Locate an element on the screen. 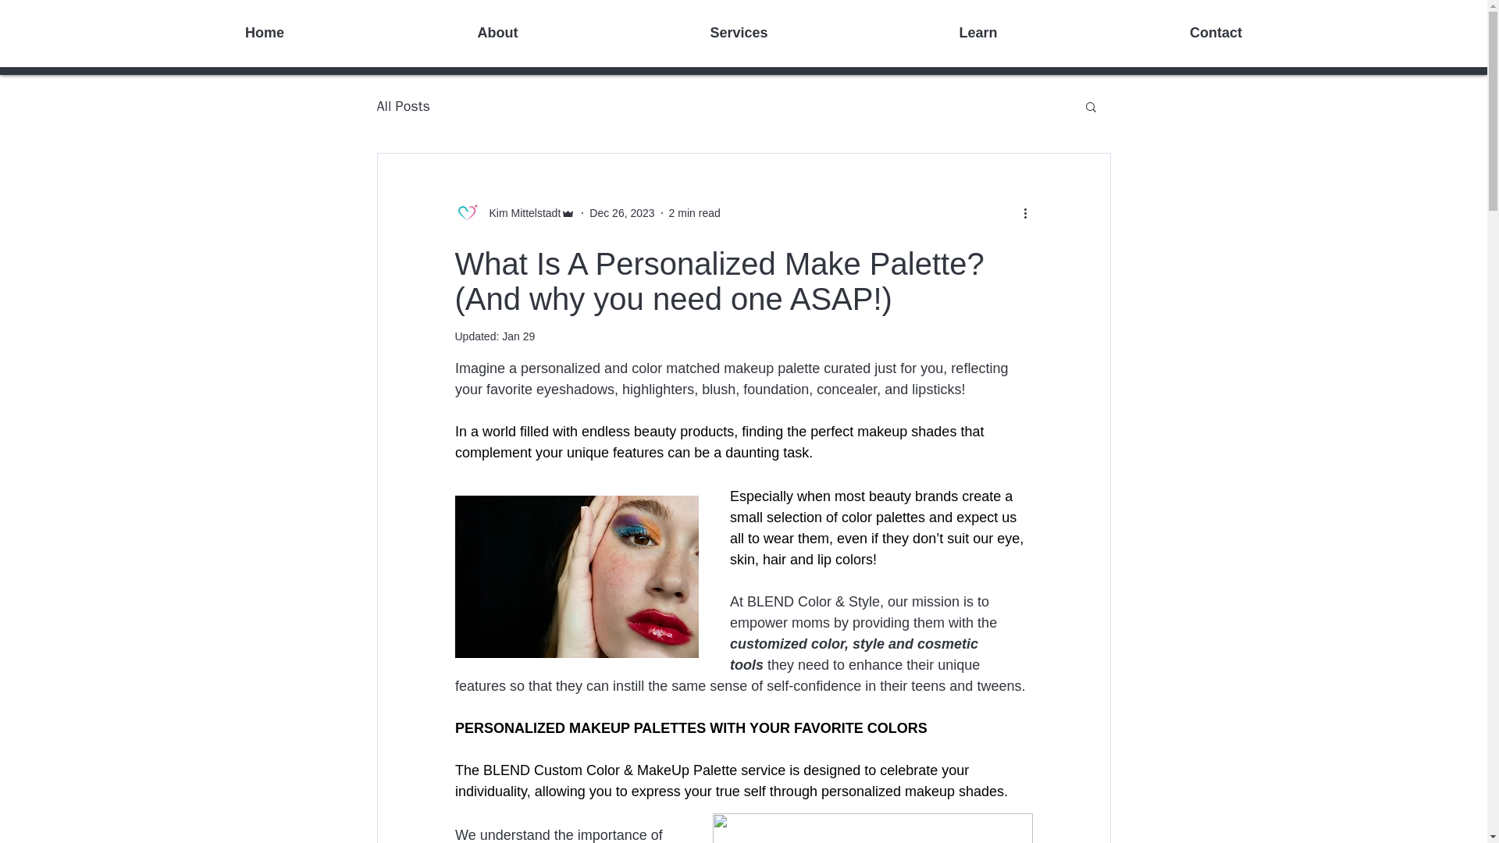 The width and height of the screenshot is (1499, 843). Jan 29 is located at coordinates (518, 336).